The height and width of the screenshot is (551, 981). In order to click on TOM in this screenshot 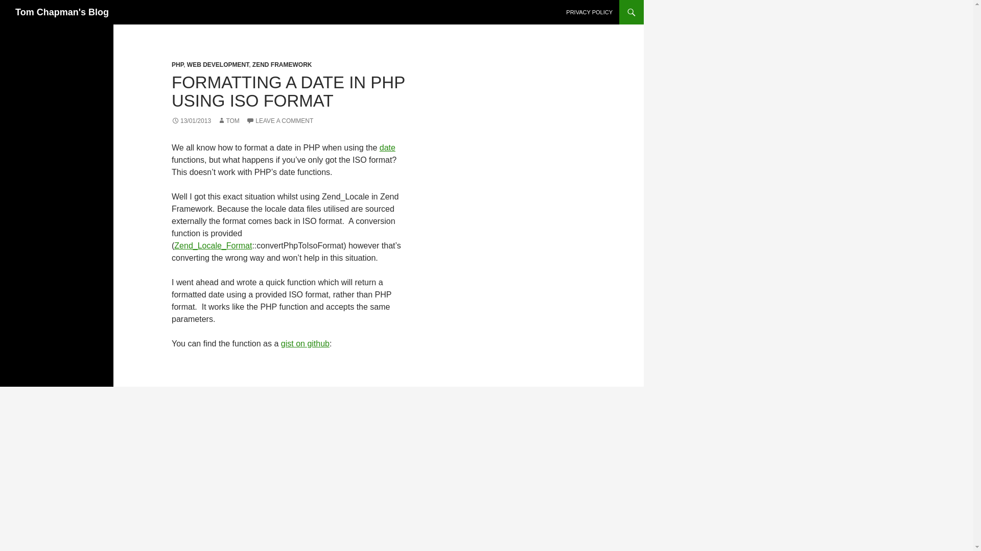, I will do `click(228, 121)`.